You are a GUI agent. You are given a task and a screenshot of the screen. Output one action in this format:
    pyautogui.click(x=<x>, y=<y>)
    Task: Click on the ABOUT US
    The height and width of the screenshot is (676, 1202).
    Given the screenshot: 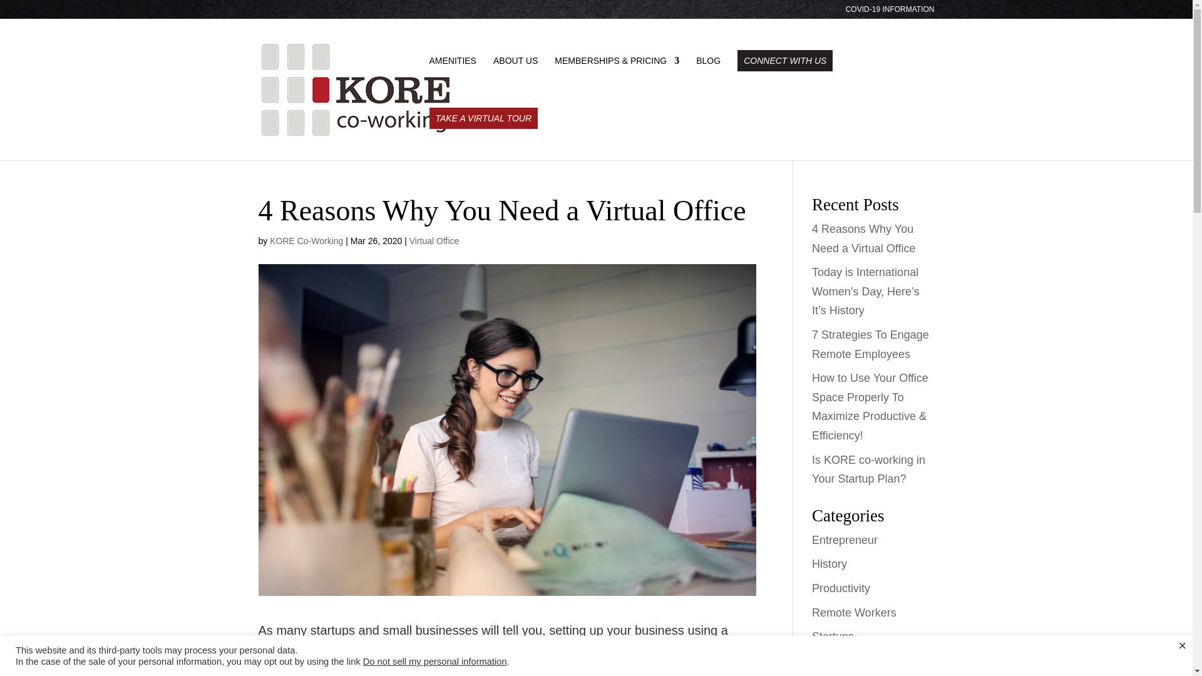 What is the action you would take?
    pyautogui.click(x=515, y=64)
    